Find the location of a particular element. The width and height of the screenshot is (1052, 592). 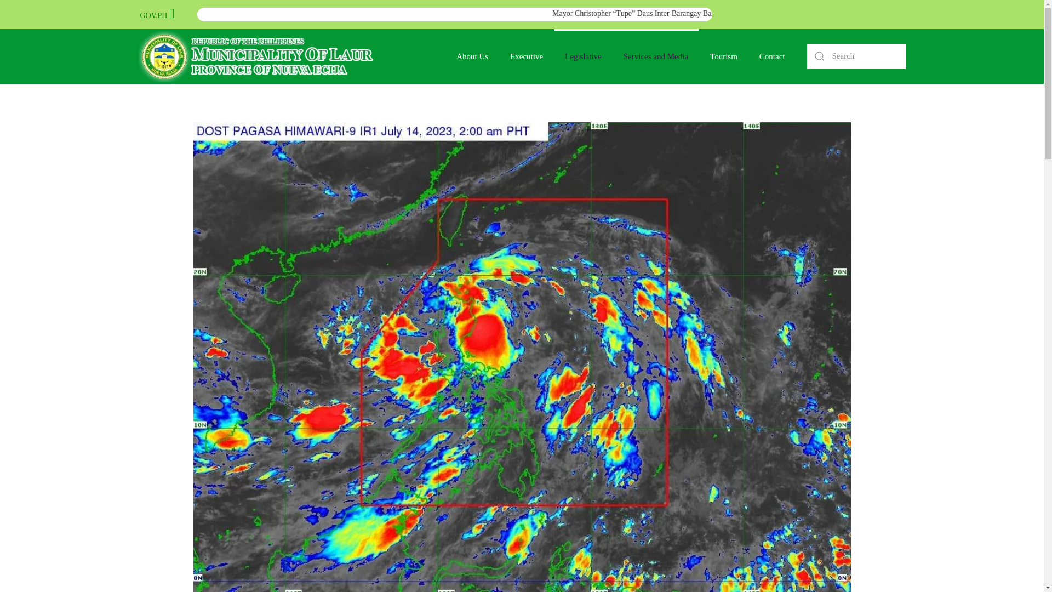

GOV.PH is located at coordinates (153, 15).